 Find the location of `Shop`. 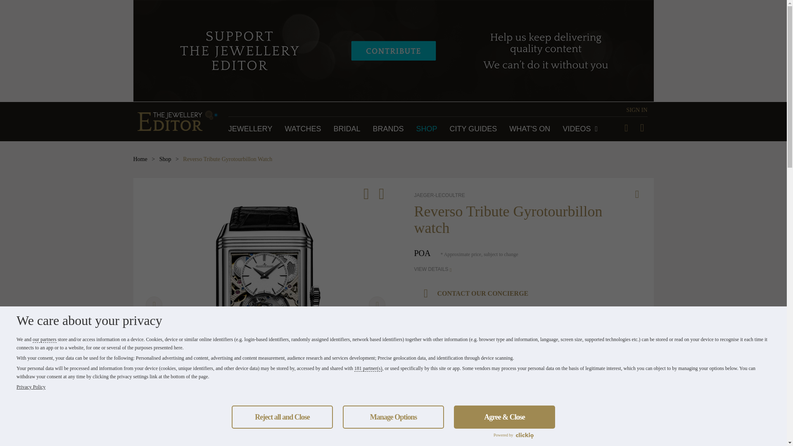

Shop is located at coordinates (165, 159).